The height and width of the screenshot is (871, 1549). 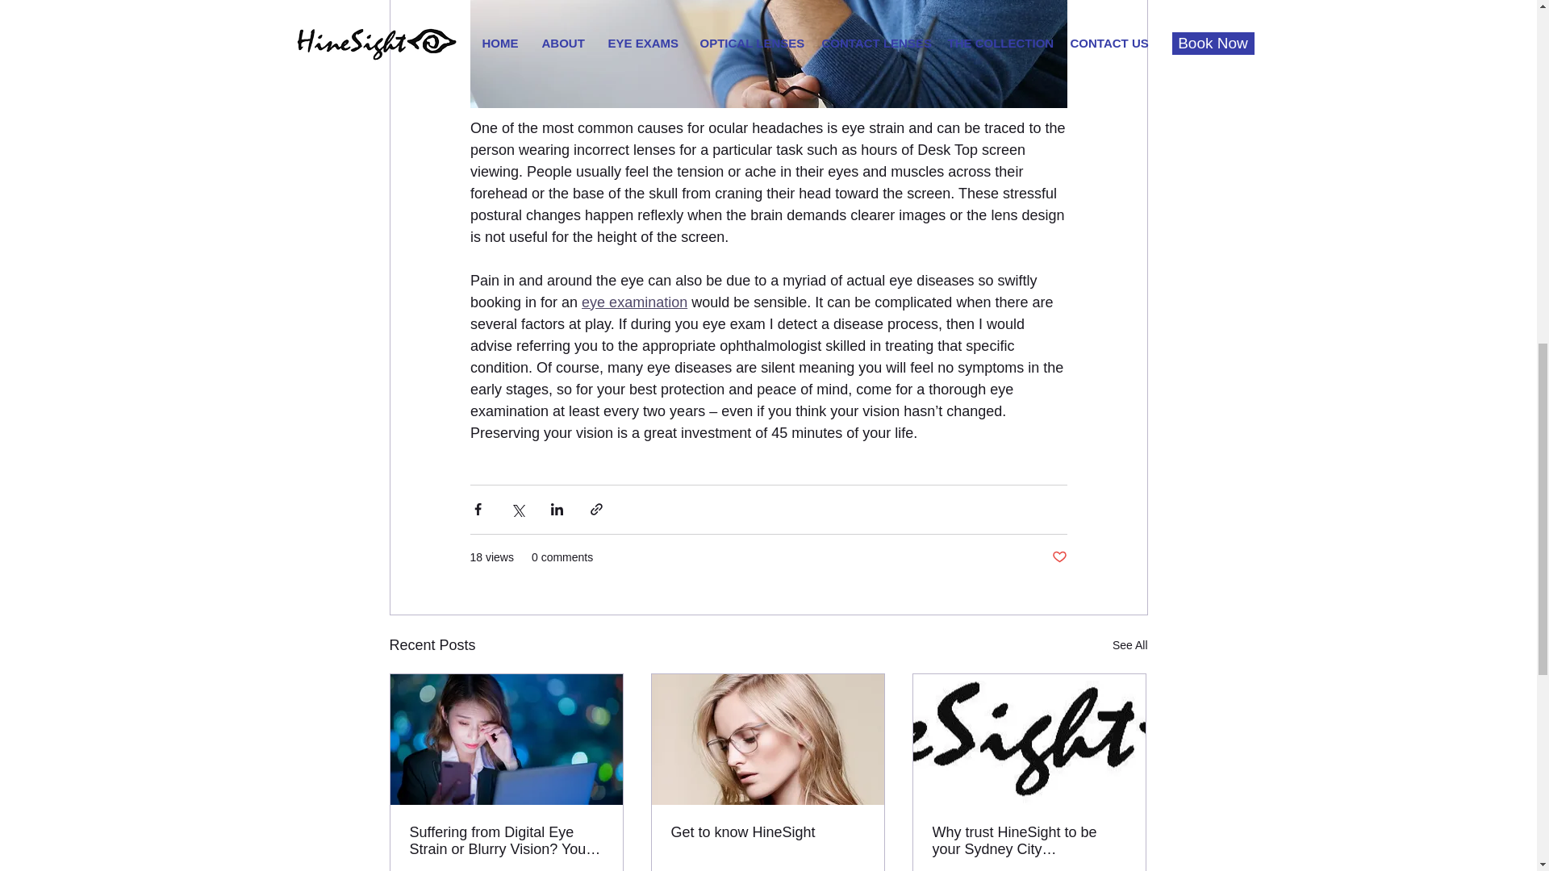 I want to click on eye examination, so click(x=634, y=302).